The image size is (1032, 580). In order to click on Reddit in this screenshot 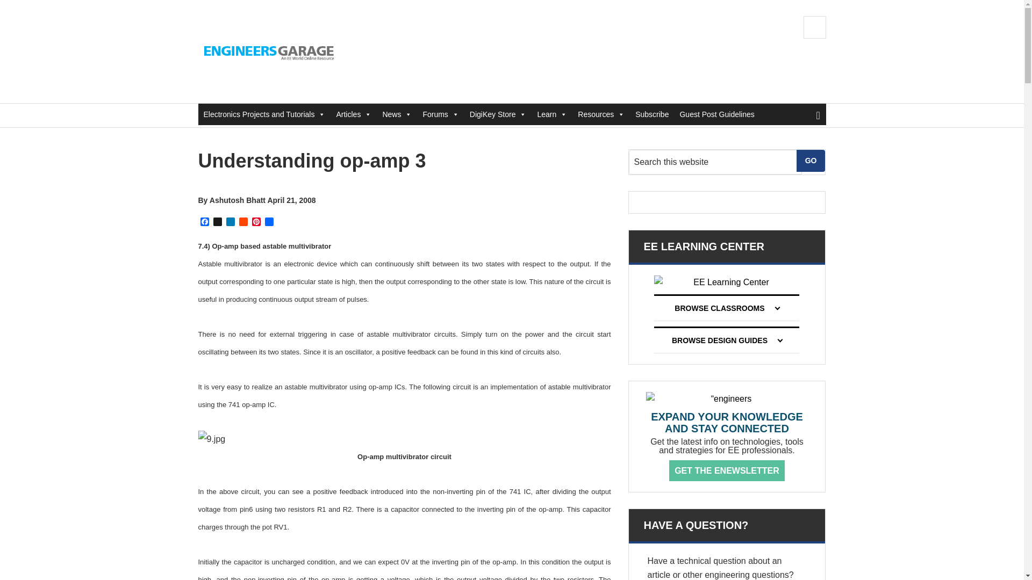, I will do `click(243, 222)`.